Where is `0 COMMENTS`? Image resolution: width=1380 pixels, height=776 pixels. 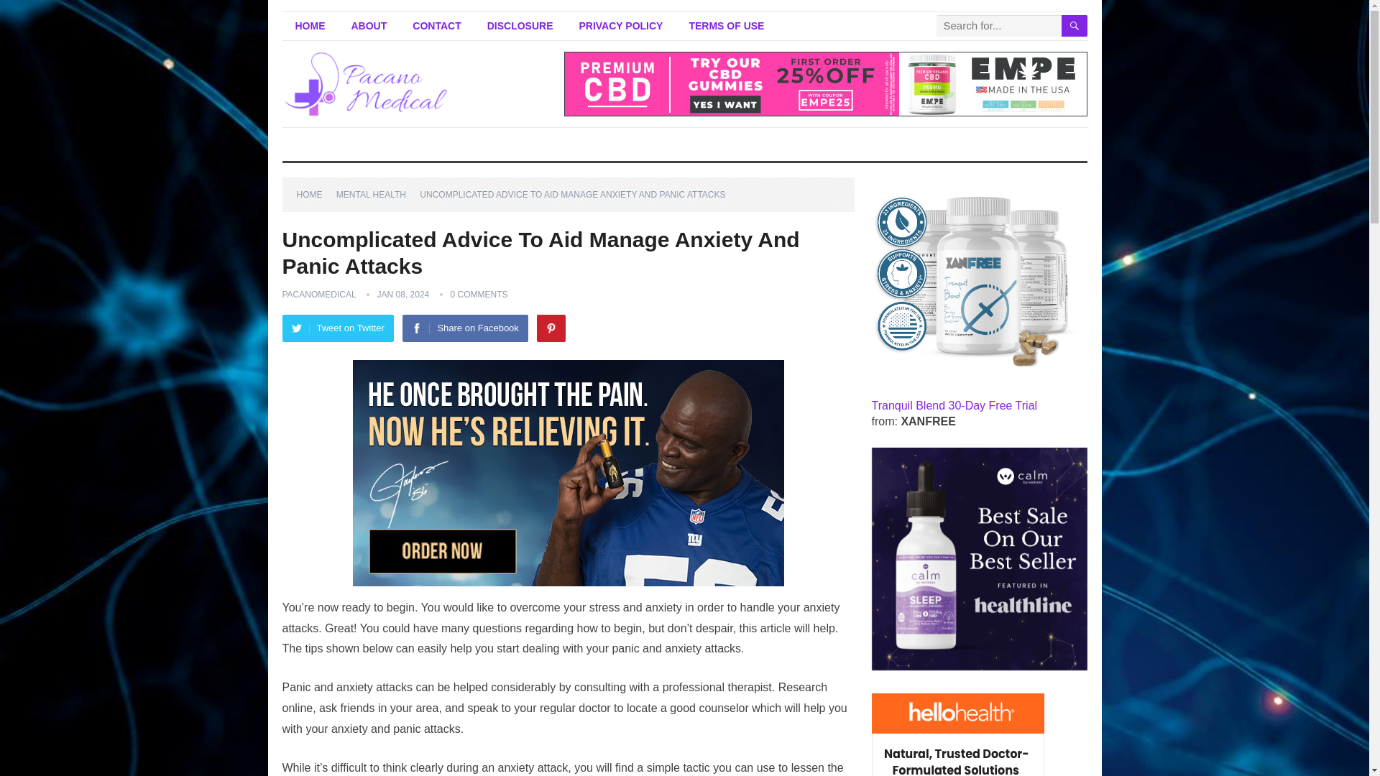
0 COMMENTS is located at coordinates (479, 294).